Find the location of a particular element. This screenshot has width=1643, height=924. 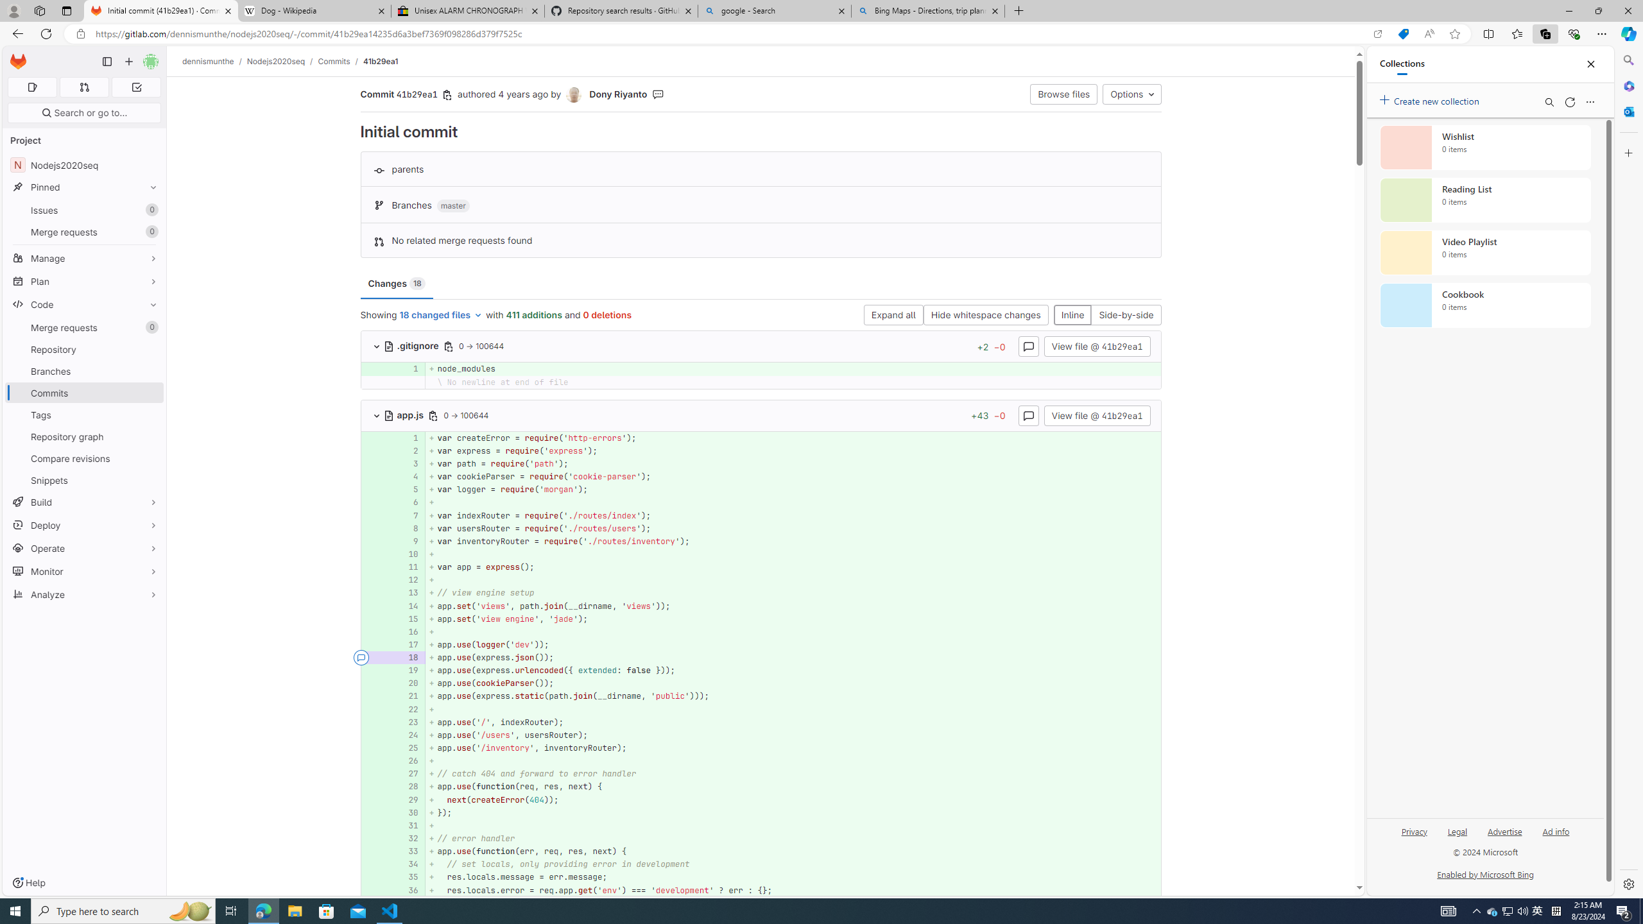

Unpin Issues is located at coordinates (150, 210).